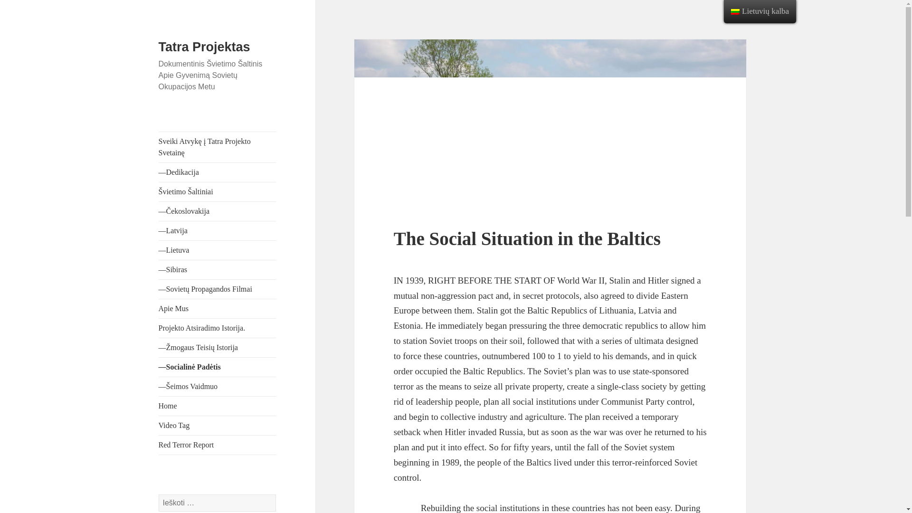 The image size is (912, 513). I want to click on Red Terror Report, so click(218, 445).